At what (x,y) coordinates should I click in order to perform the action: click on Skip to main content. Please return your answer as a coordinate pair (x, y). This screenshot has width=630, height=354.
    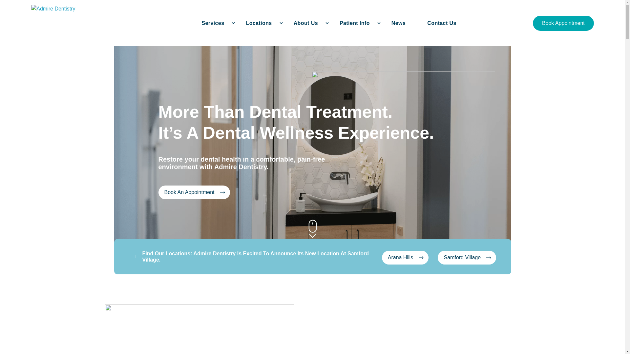
    Looking at the image, I should click on (467, 257).